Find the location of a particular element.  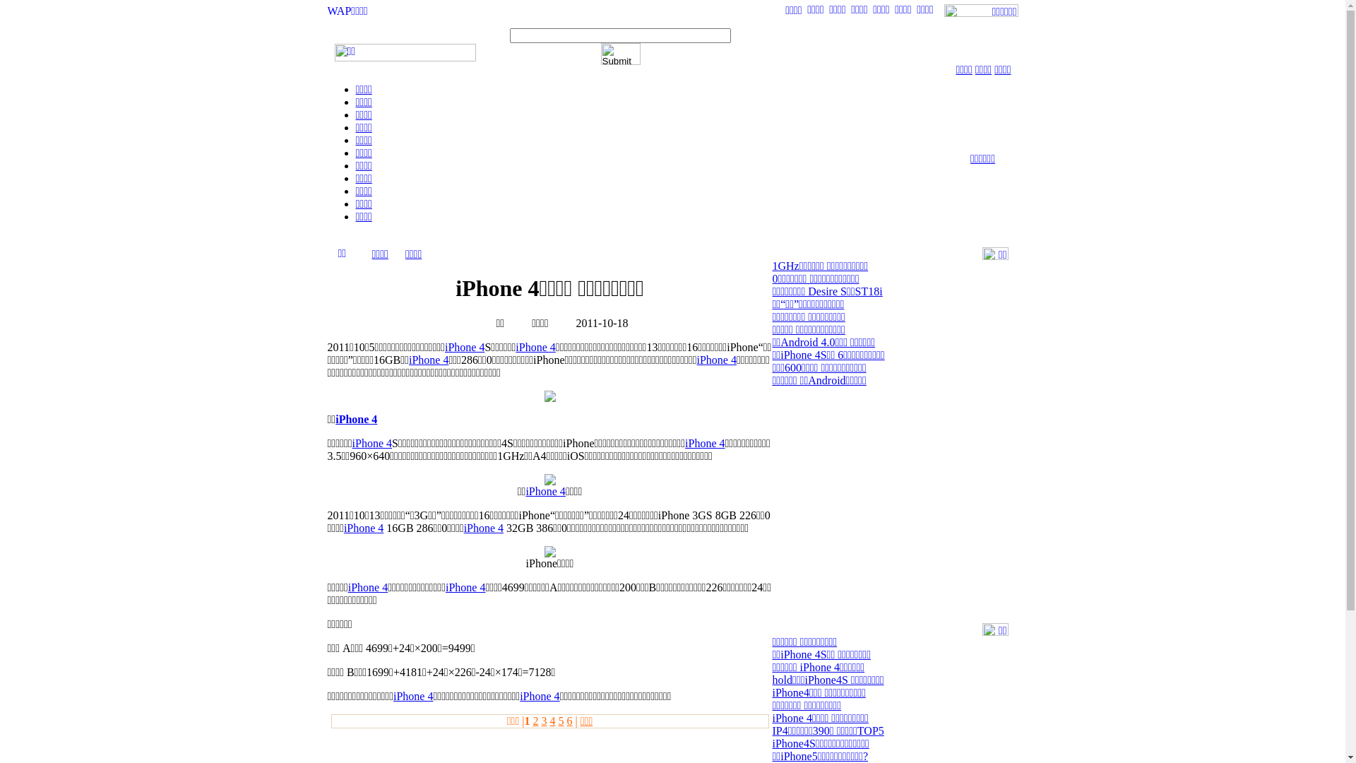

iPhone 4 is located at coordinates (535, 348).